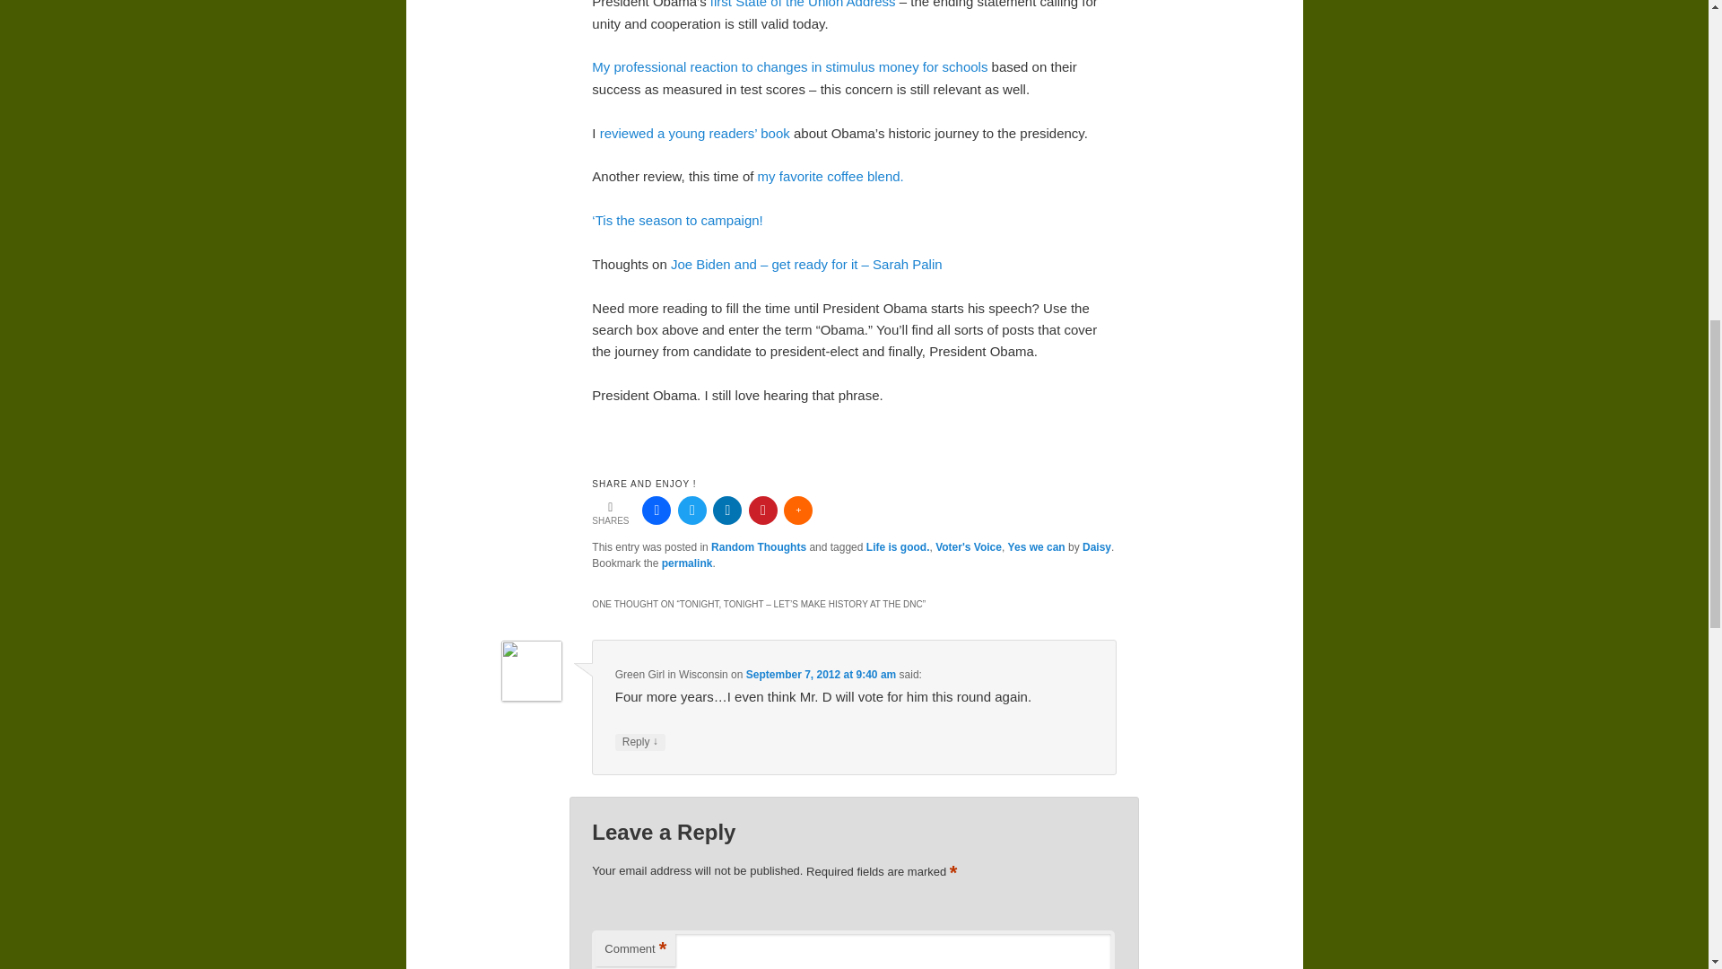 The width and height of the screenshot is (1722, 969). What do you see at coordinates (726, 510) in the screenshot?
I see `Add this to LinkedIn` at bounding box center [726, 510].